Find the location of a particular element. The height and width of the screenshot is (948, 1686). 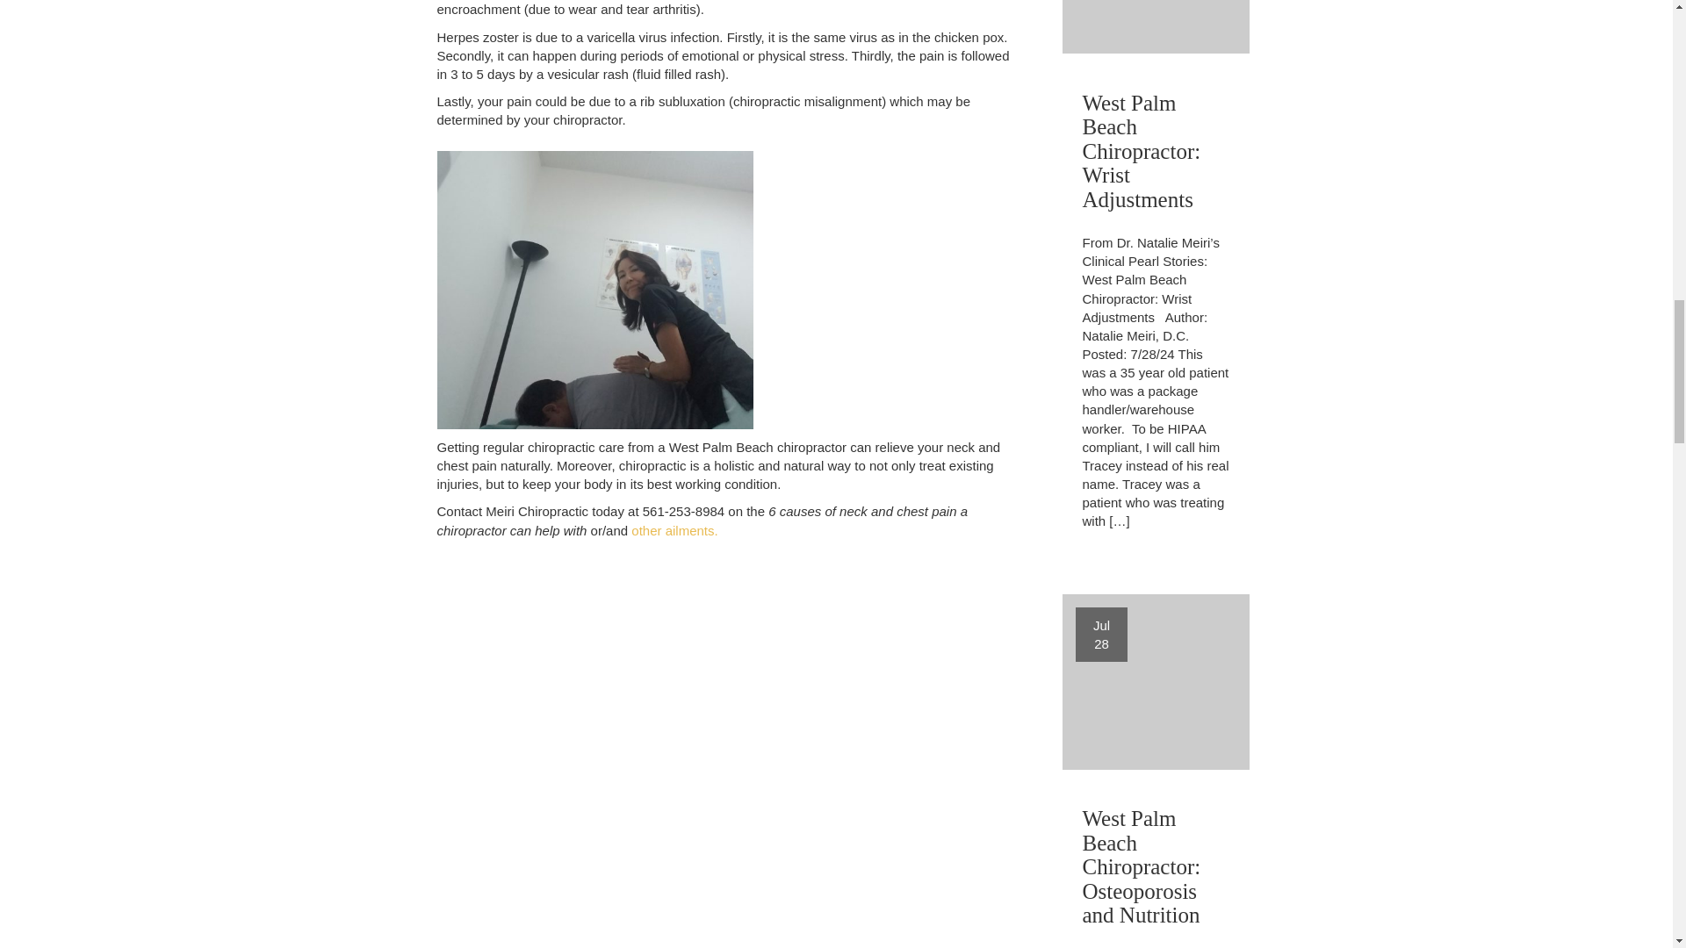

West Palm Beach Chiropractor: Wrist Adjustments is located at coordinates (1156, 147).